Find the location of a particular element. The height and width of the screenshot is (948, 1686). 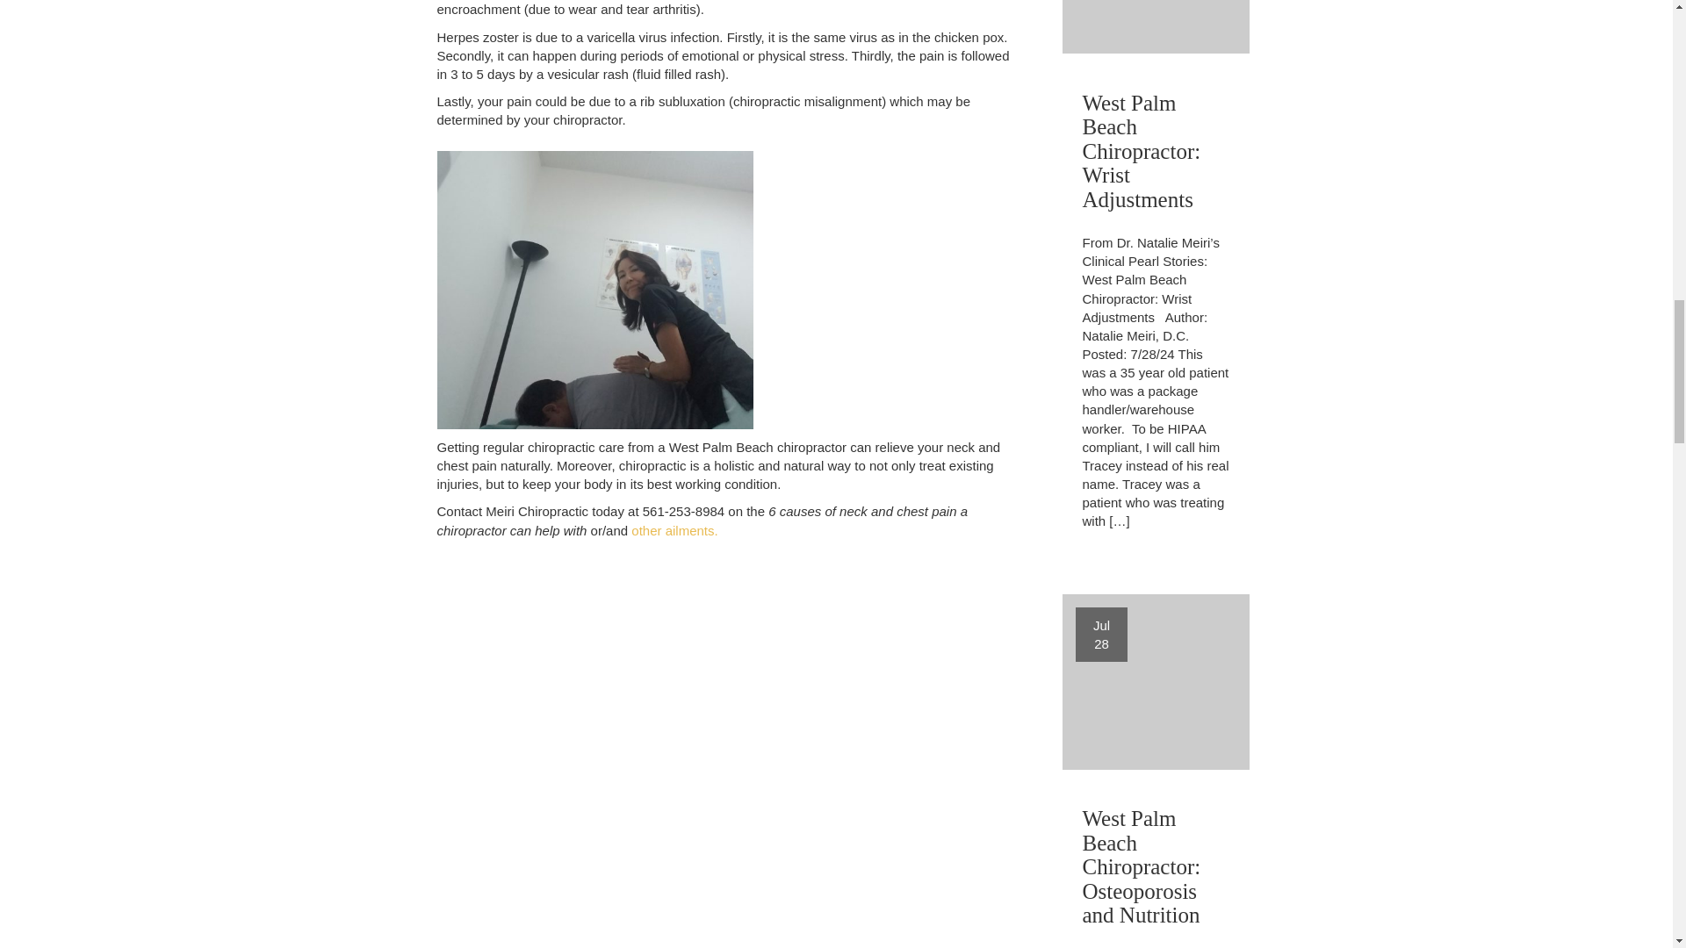

West Palm Beach Chiropractor: Wrist Adjustments is located at coordinates (1156, 147).